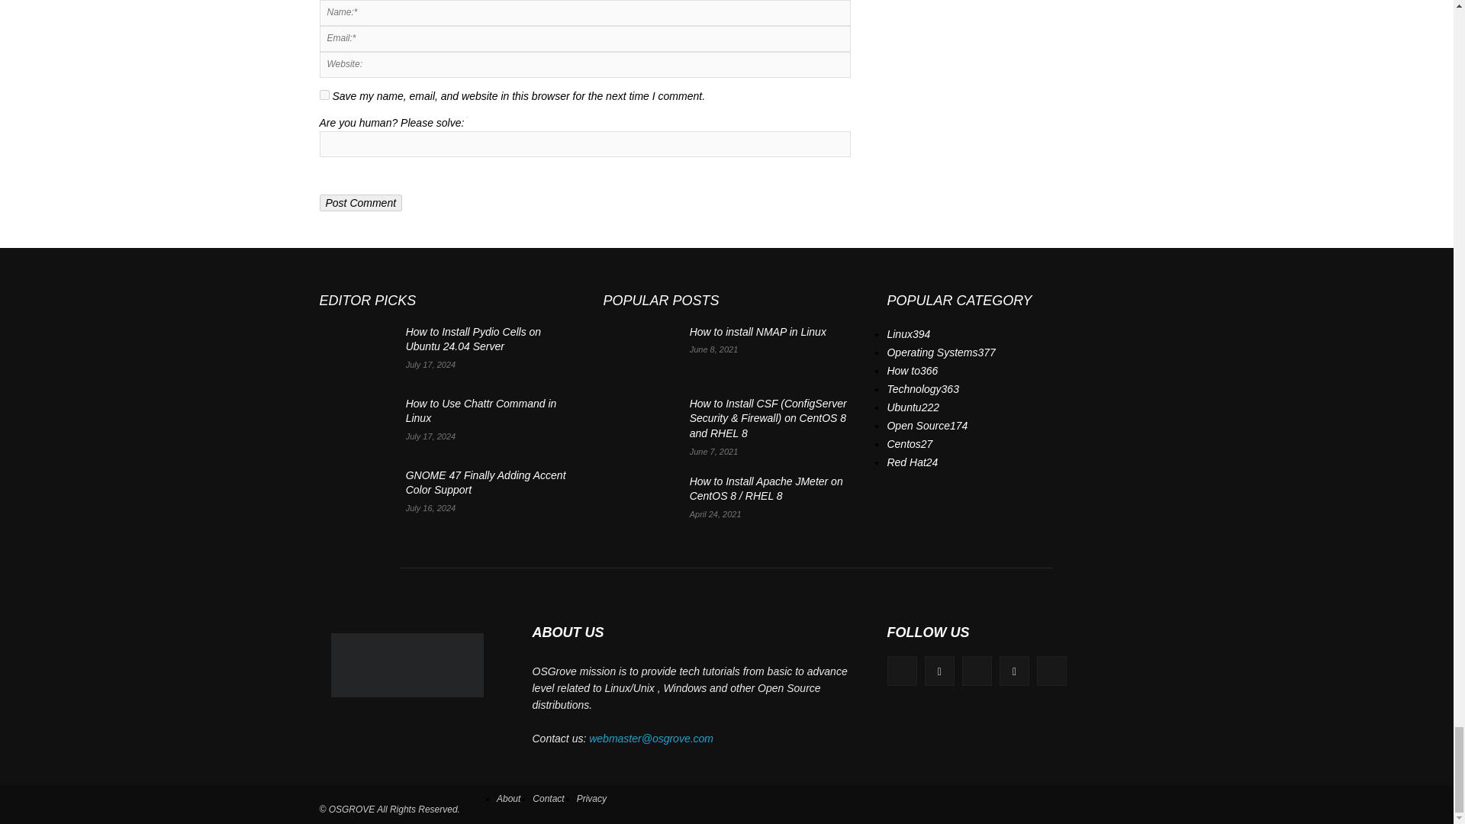 The image size is (1465, 824). Describe the element at coordinates (360, 202) in the screenshot. I see `Post Comment` at that location.